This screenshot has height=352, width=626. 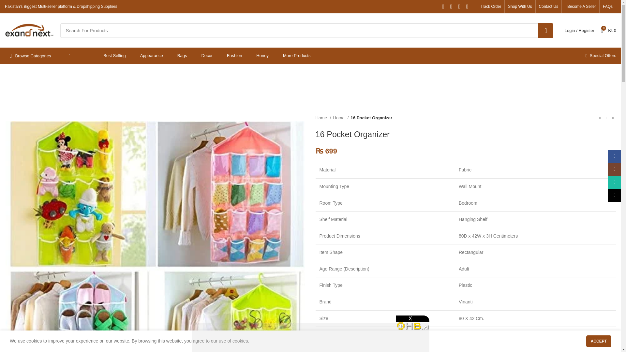 I want to click on Home, so click(x=323, y=118).